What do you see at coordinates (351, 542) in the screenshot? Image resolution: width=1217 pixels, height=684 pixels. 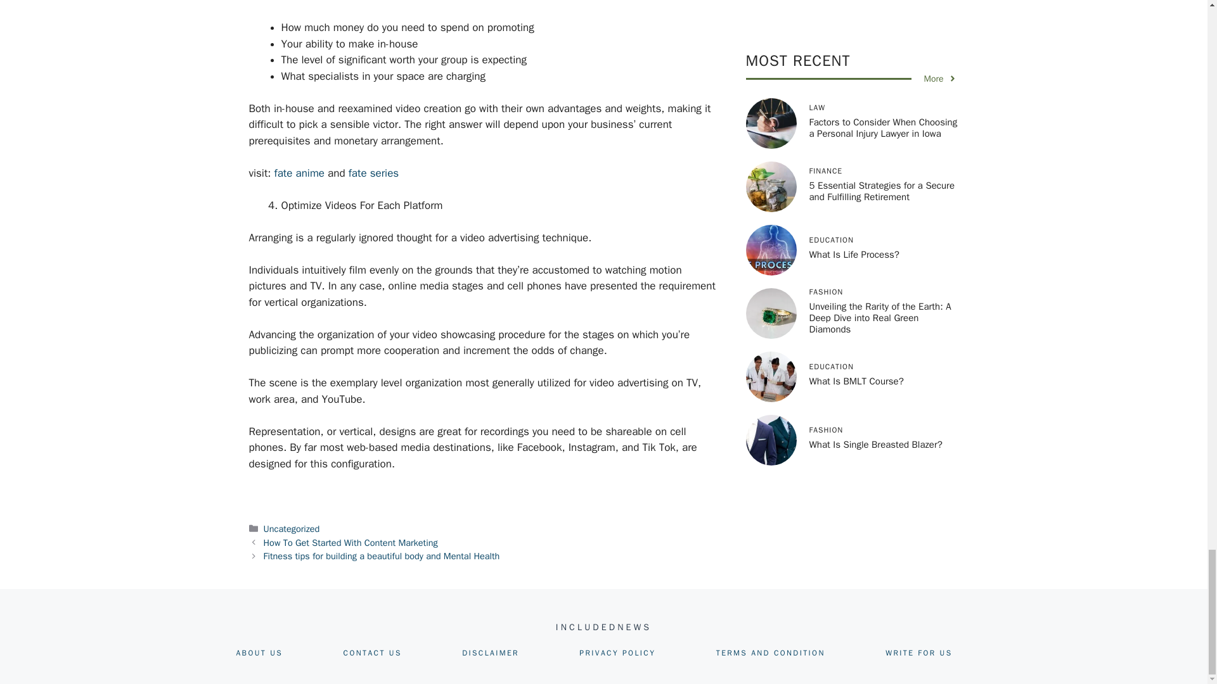 I see `How To Get Started With Content Marketing` at bounding box center [351, 542].